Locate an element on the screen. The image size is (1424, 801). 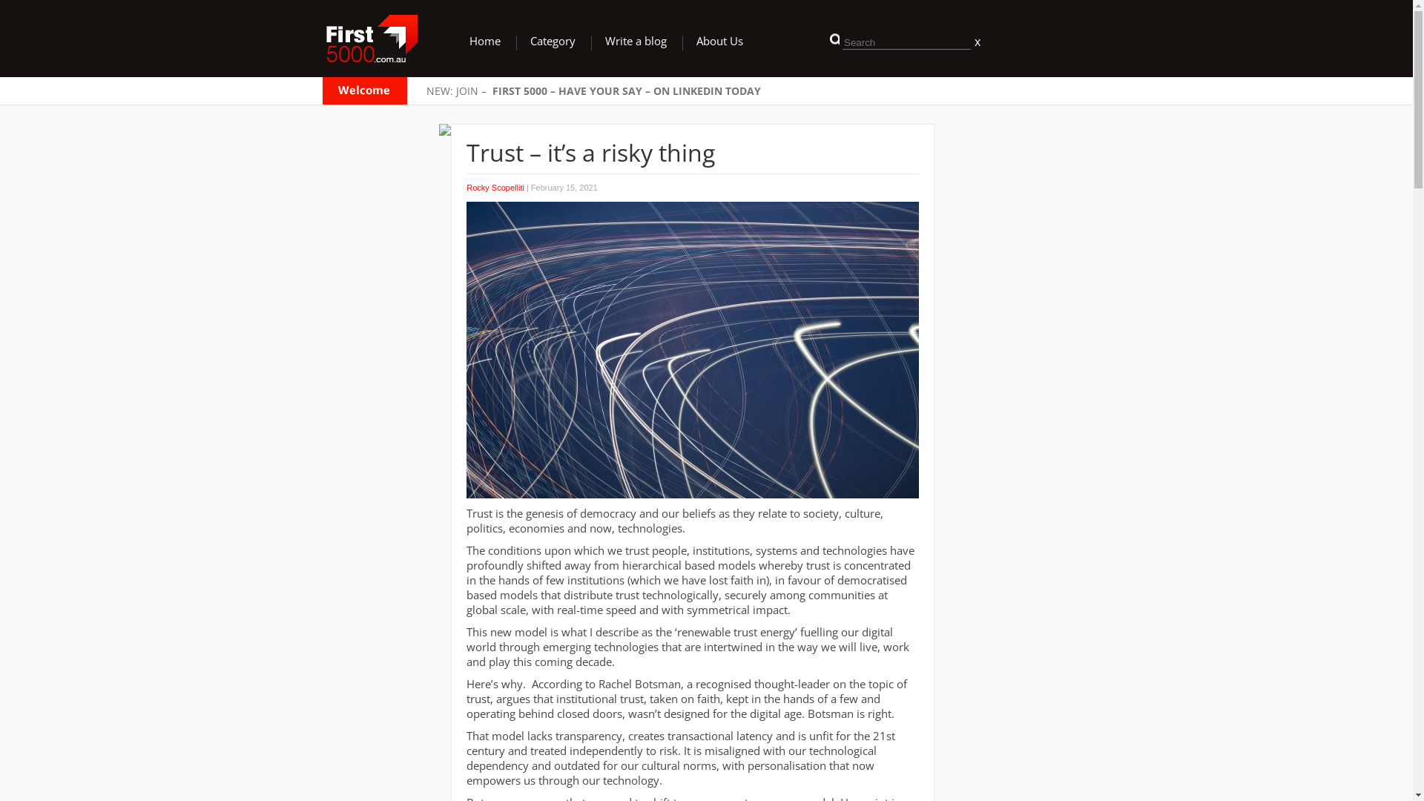
x is located at coordinates (976, 42).